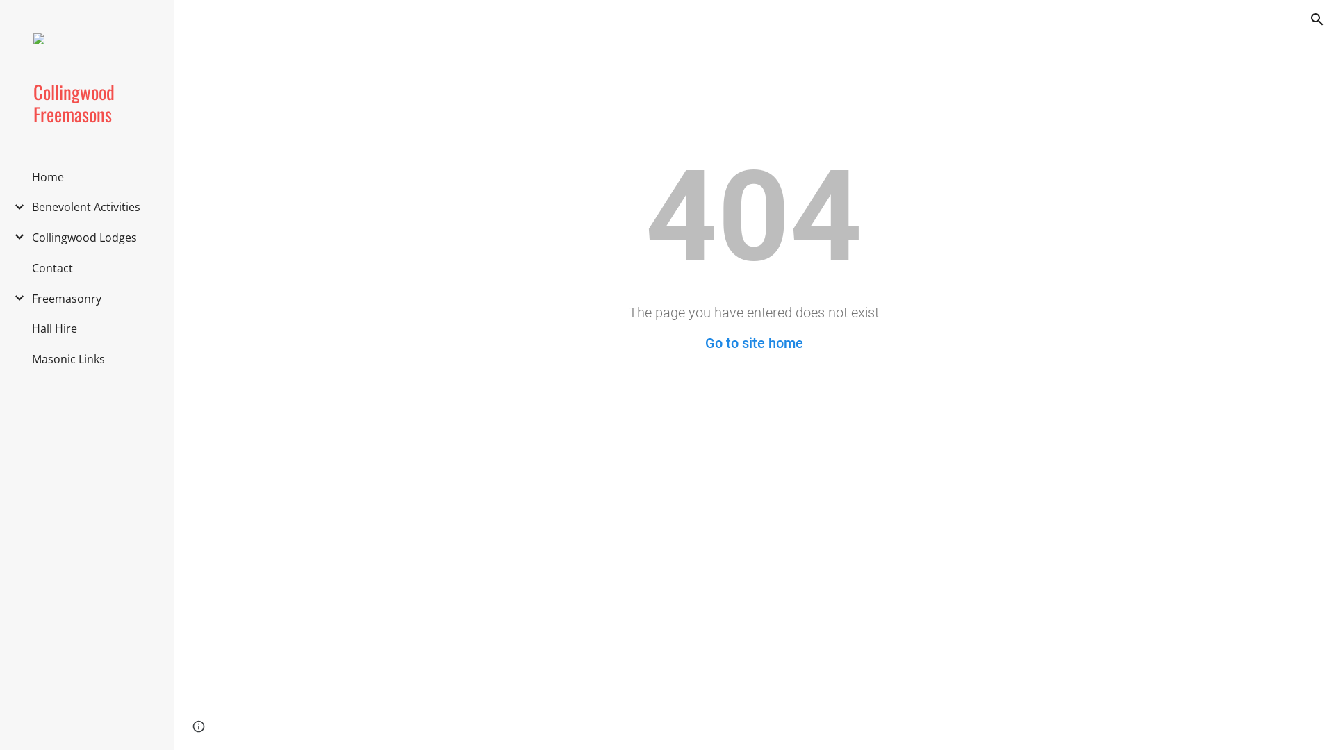 The height and width of the screenshot is (750, 1334). I want to click on Freemasonry, so click(67, 299).